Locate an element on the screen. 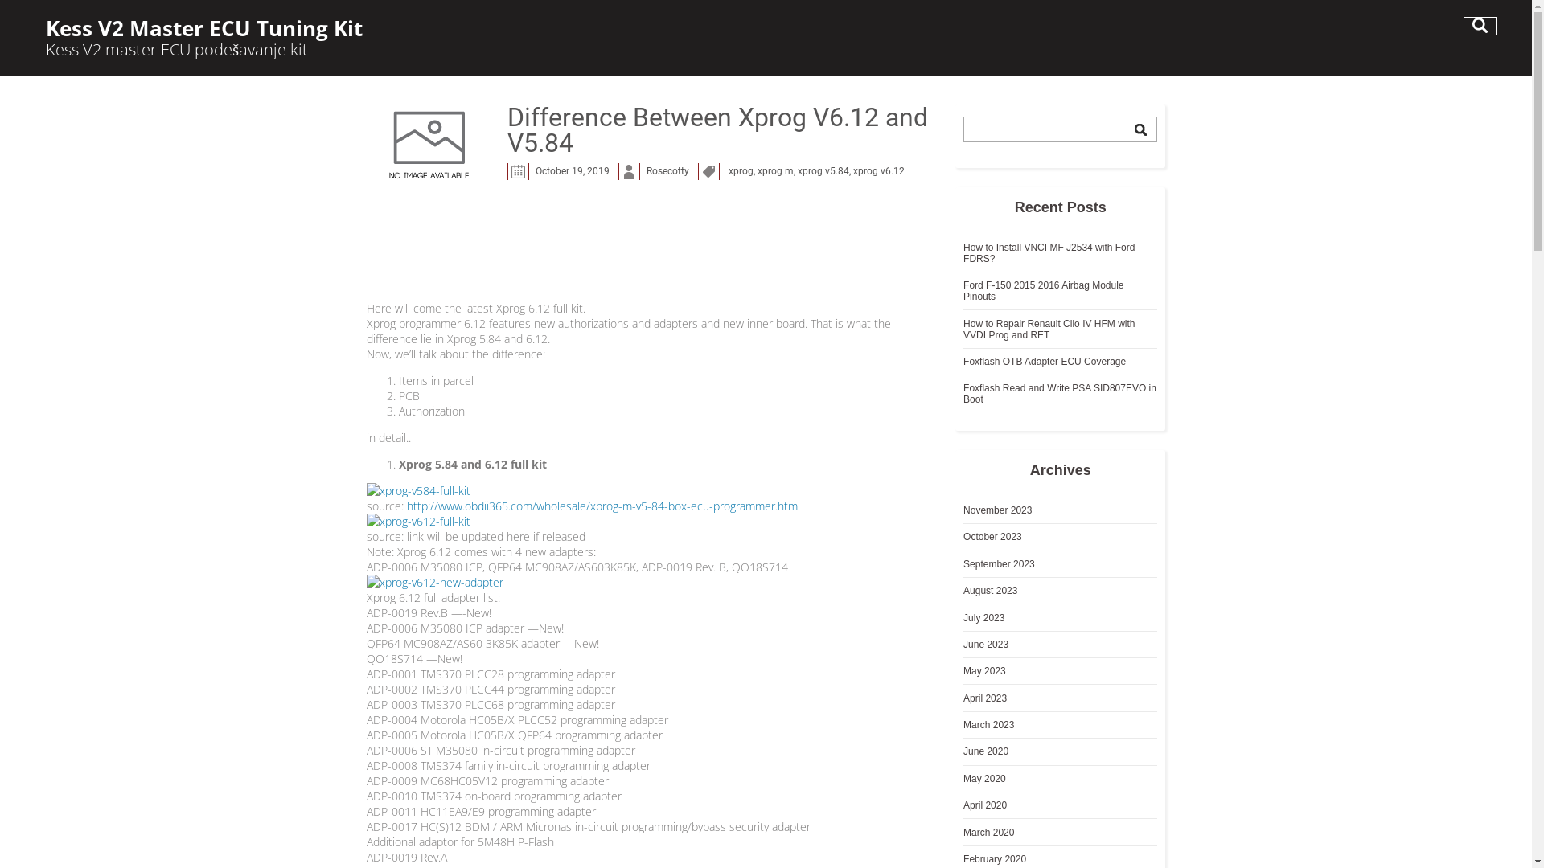 The width and height of the screenshot is (1544, 868). July 2023 is located at coordinates (984, 618).